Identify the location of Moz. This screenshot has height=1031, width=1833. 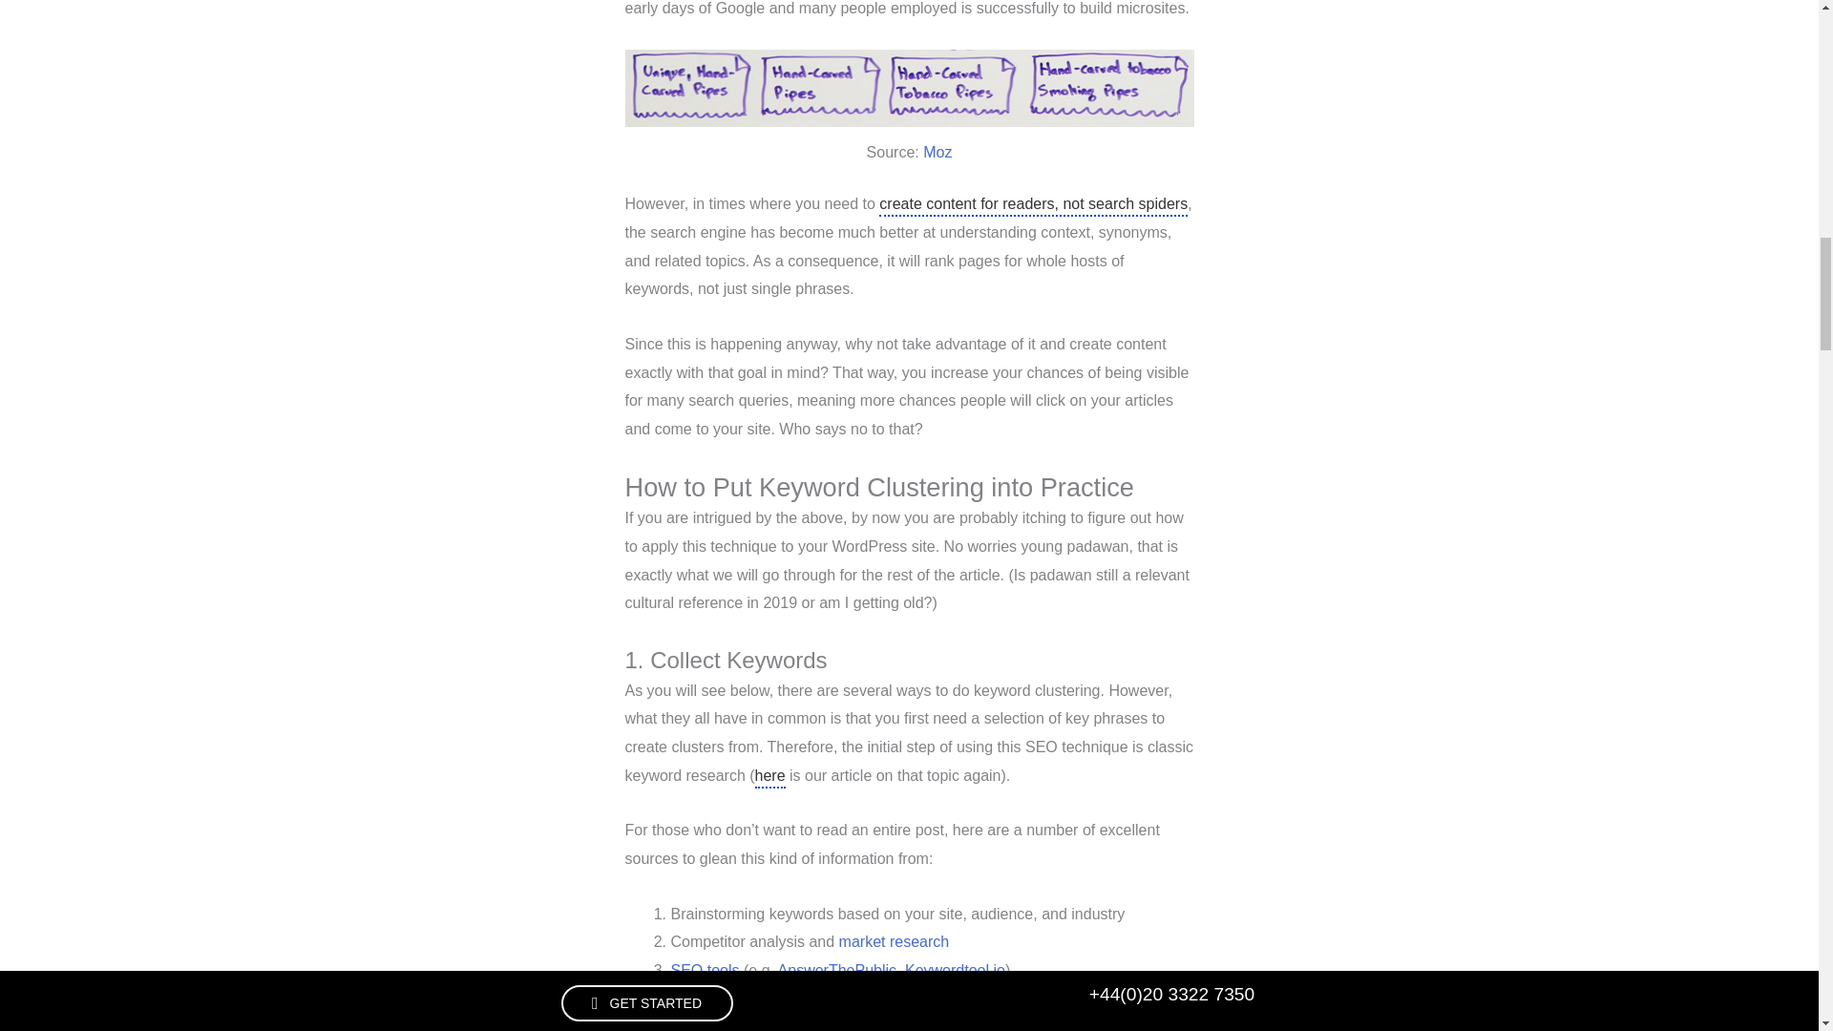
(938, 153).